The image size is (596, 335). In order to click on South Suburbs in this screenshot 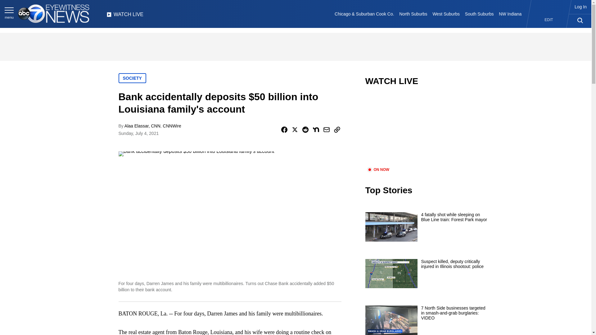, I will do `click(479, 14)`.